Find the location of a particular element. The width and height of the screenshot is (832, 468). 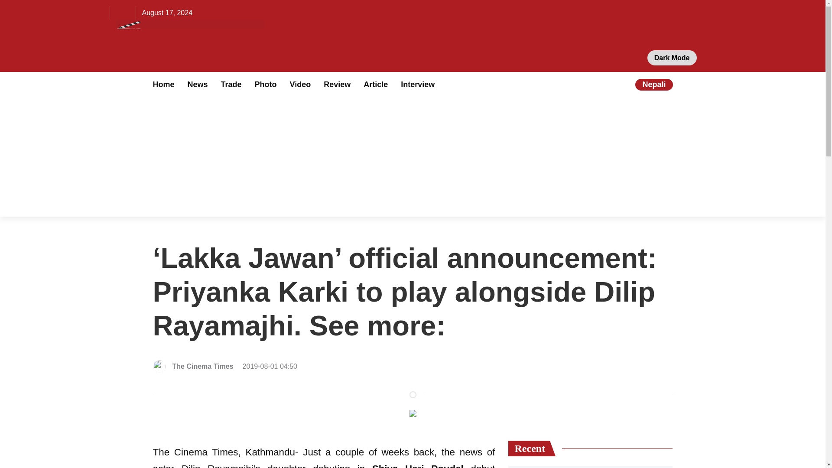

Dark Mode is located at coordinates (672, 58).